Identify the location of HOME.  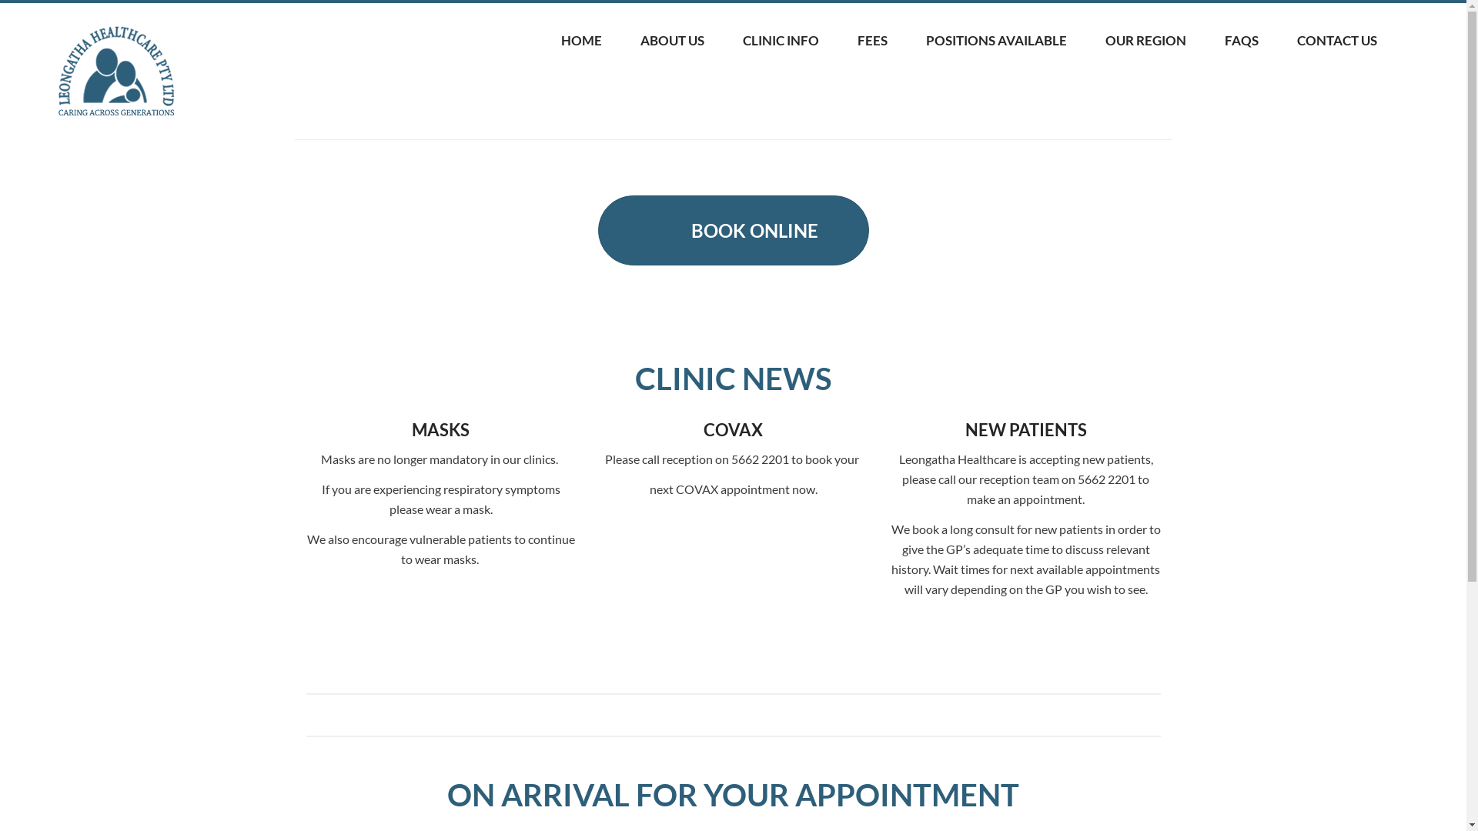
(582, 41).